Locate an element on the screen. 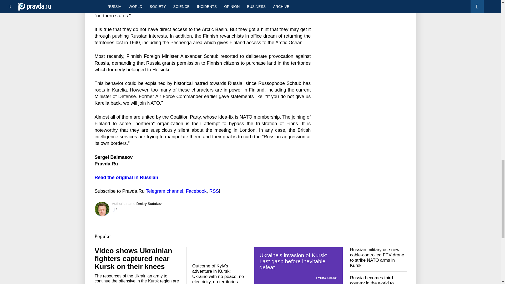  RSS is located at coordinates (214, 191).